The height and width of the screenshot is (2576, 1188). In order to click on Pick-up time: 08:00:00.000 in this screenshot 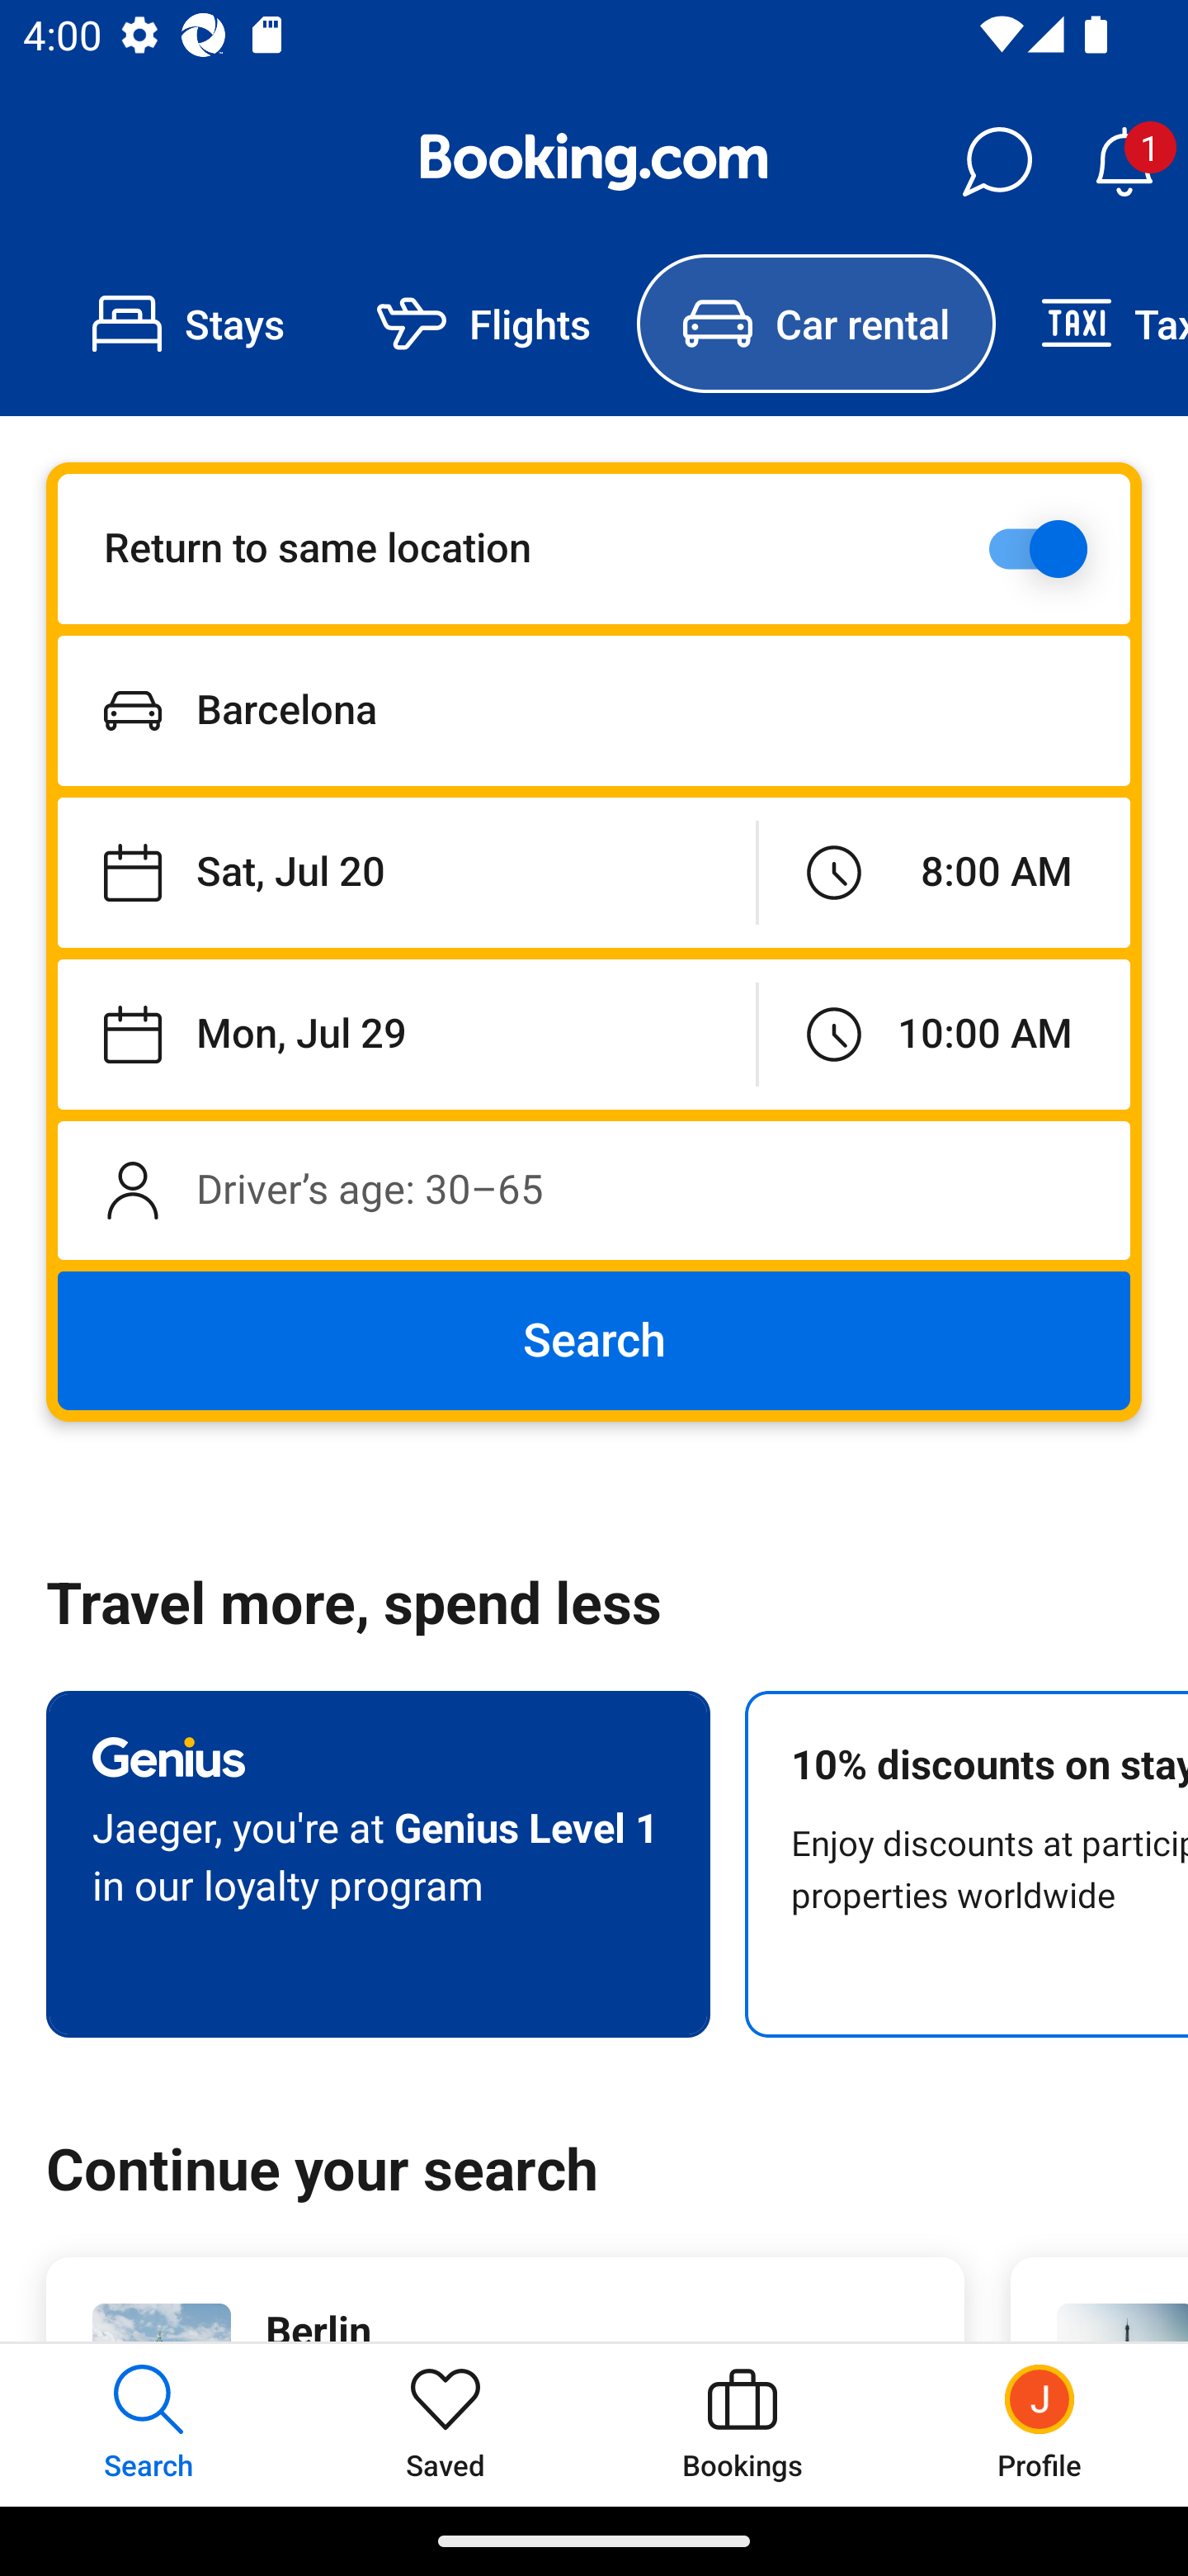, I will do `click(944, 874)`.